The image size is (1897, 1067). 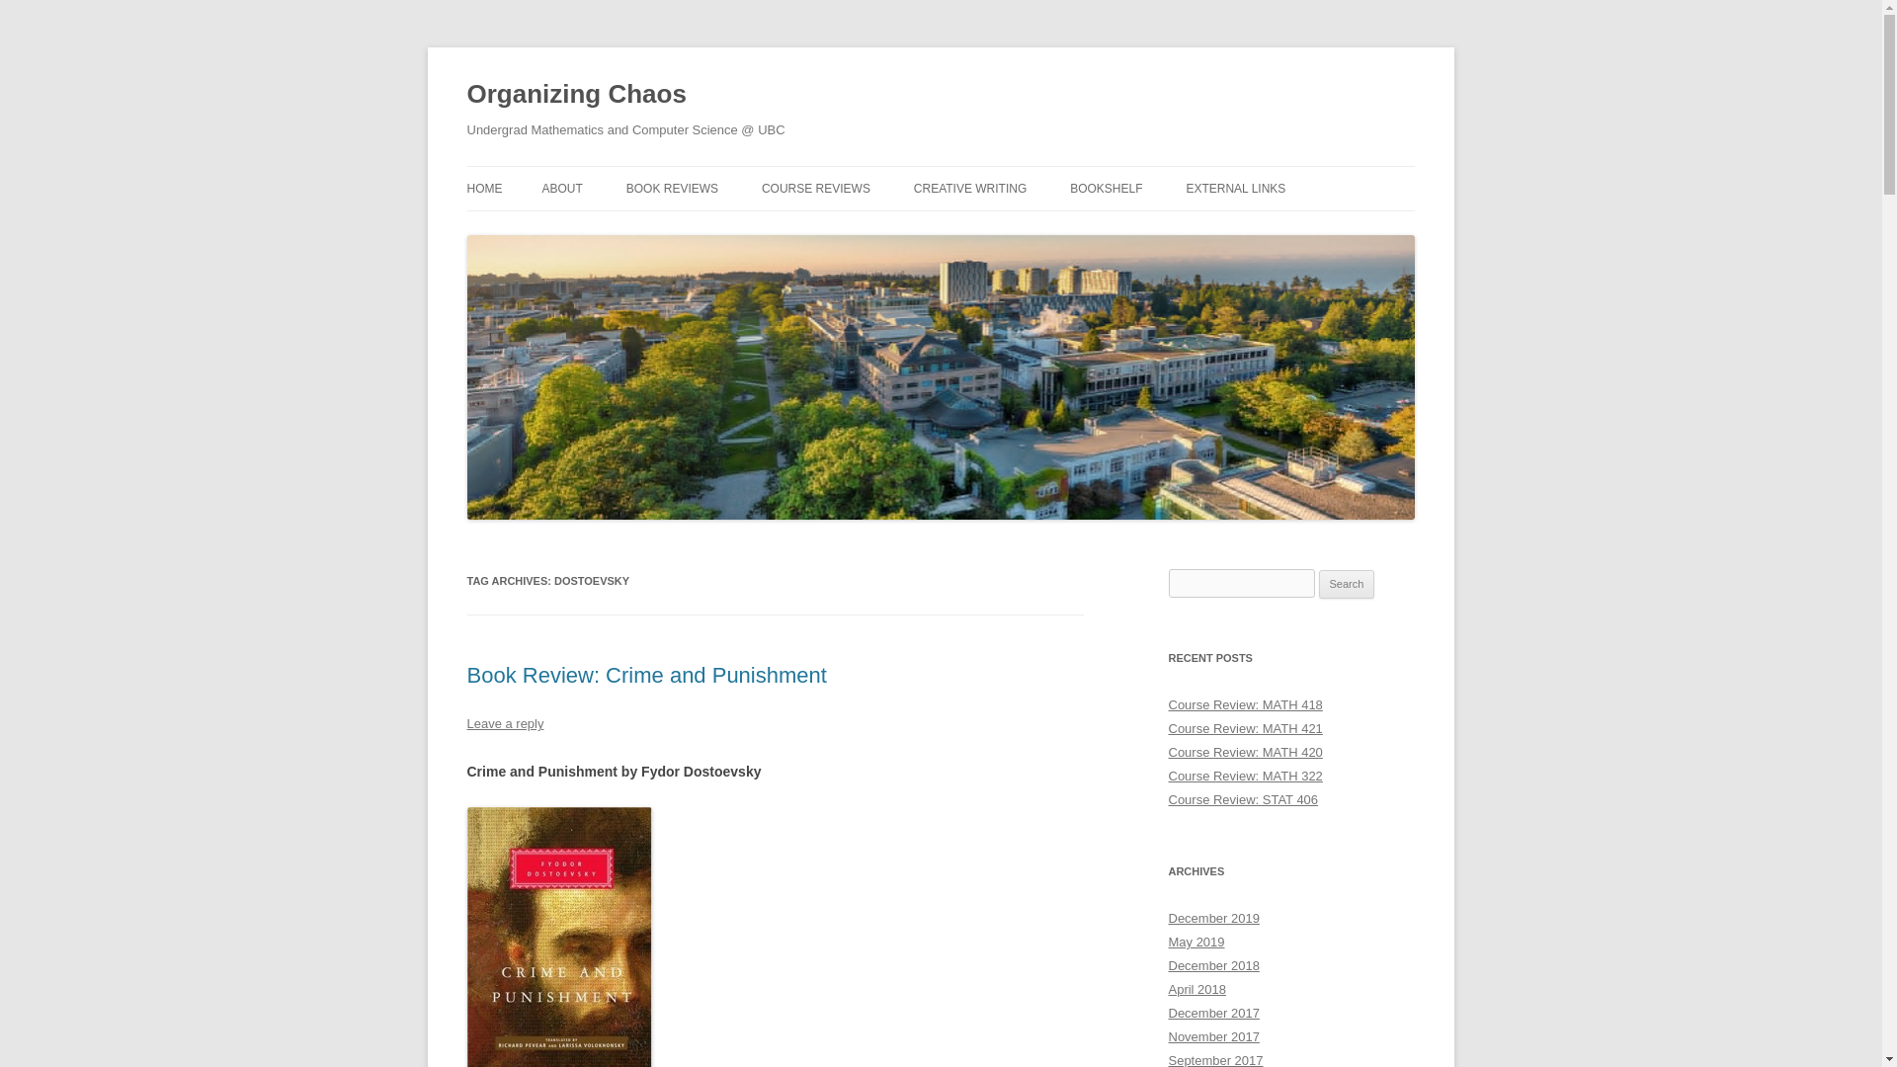 I want to click on CREATIVE WRITING, so click(x=970, y=188).